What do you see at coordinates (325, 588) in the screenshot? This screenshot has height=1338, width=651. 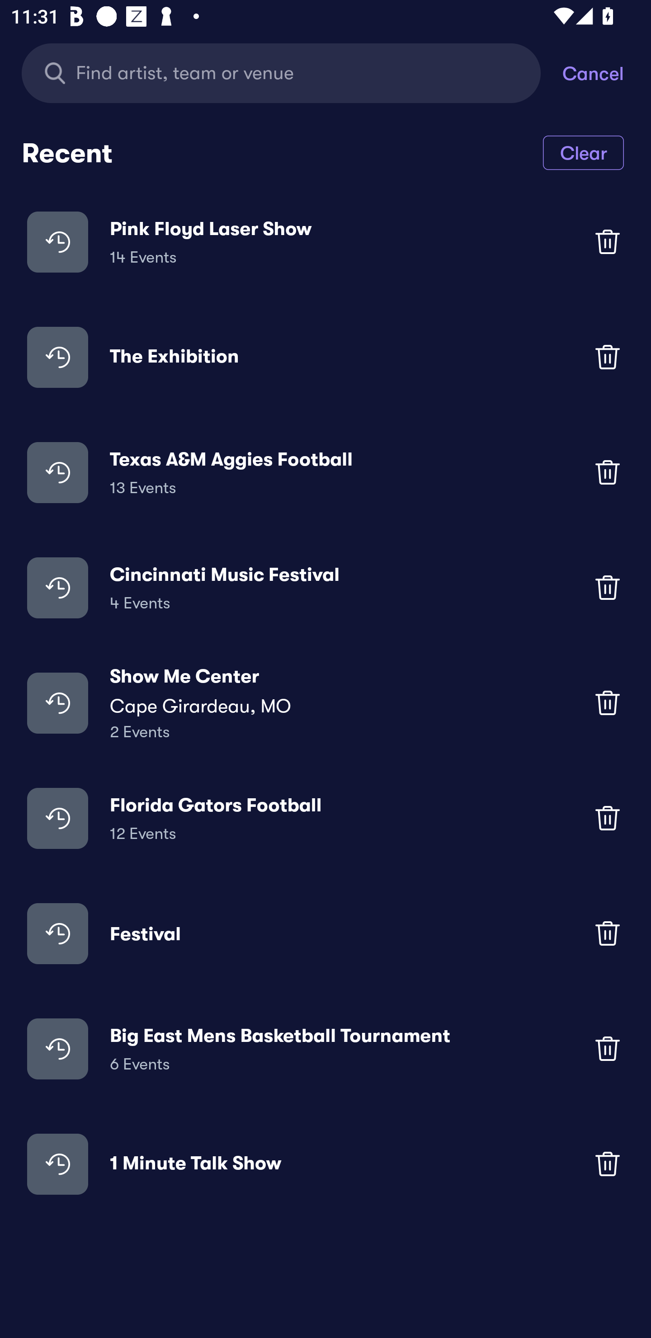 I see `Cincinnati Music Festival 4 Events` at bounding box center [325, 588].